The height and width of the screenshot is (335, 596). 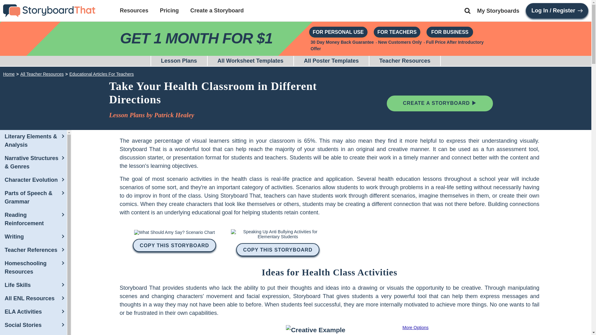 I want to click on View Available Resources for Teachers, so click(x=134, y=10).